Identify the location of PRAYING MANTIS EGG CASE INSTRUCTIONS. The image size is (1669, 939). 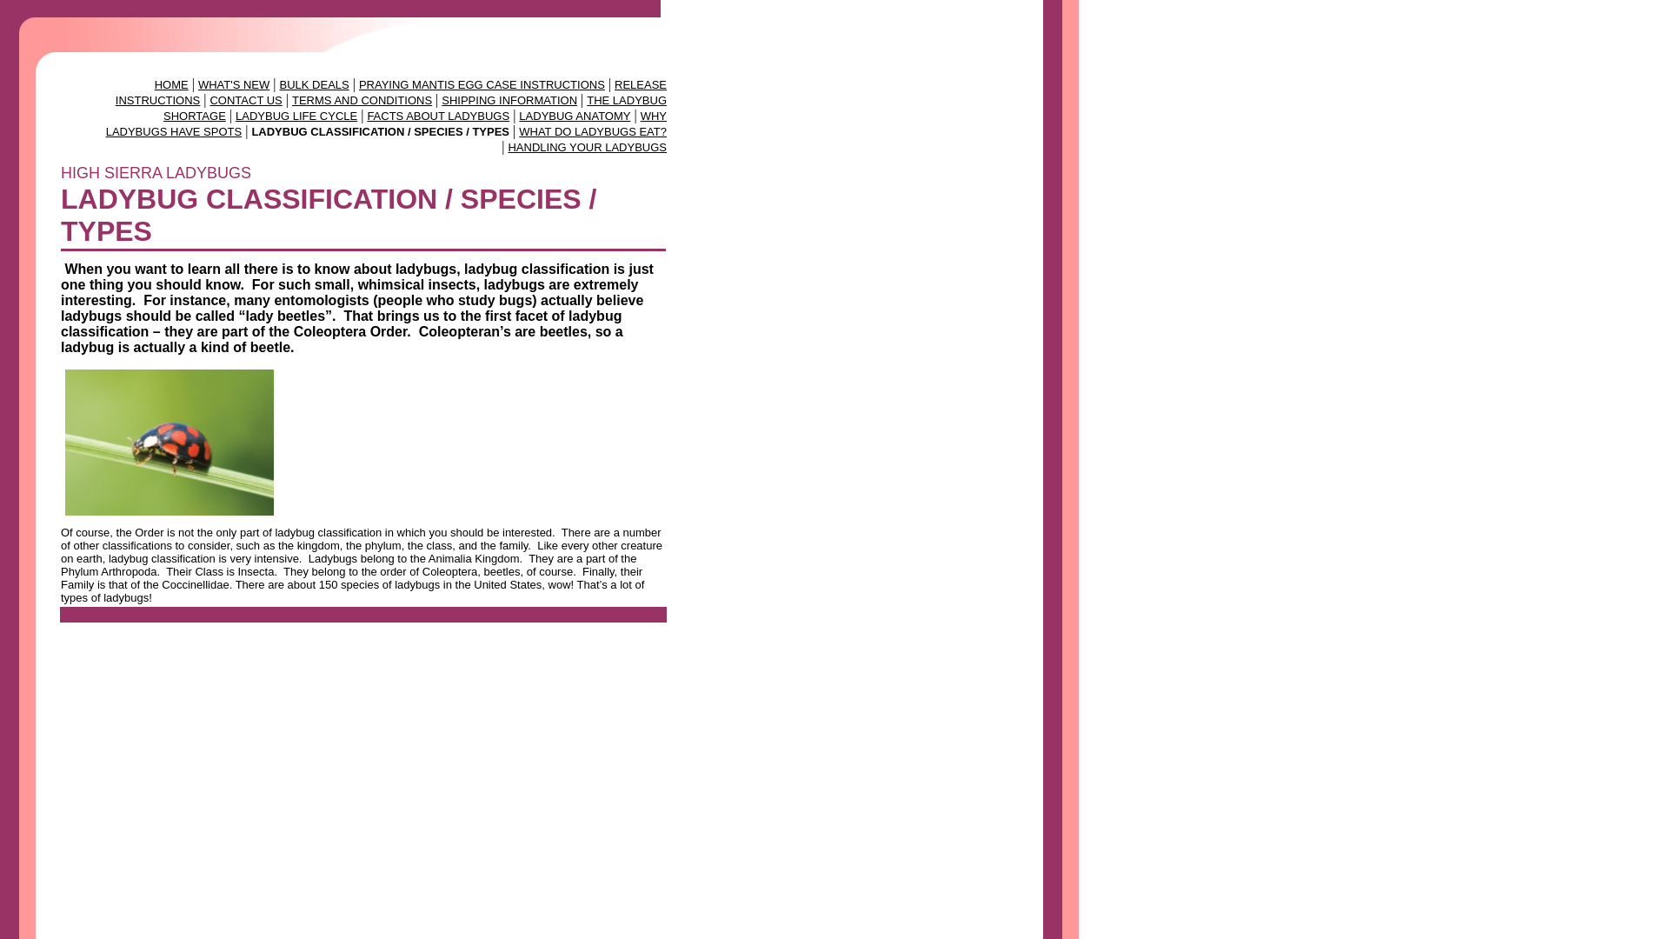
(482, 83).